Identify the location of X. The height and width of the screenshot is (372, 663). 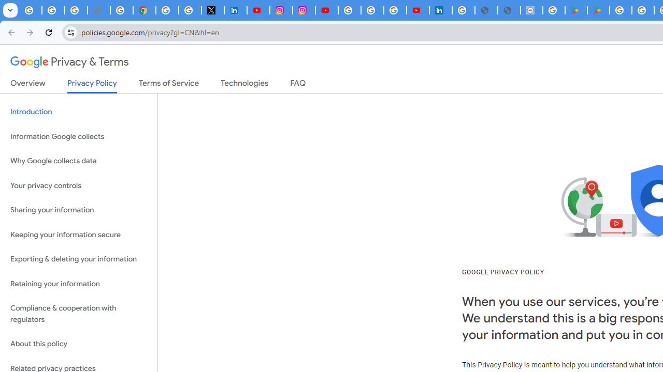
(212, 10).